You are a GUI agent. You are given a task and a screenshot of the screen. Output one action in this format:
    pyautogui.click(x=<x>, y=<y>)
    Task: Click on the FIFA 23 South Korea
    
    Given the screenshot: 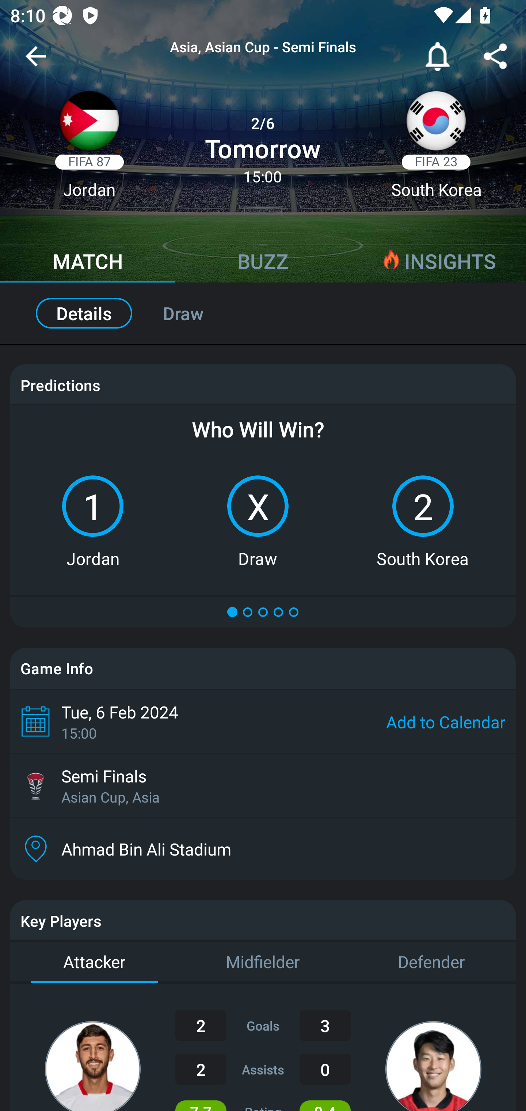 What is the action you would take?
    pyautogui.click(x=436, y=149)
    